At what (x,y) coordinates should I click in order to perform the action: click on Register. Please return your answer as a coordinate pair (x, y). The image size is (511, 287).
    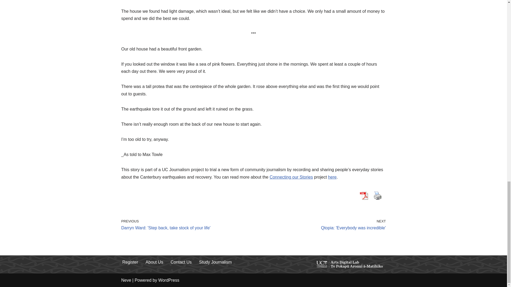
    Looking at the image, I should click on (130, 262).